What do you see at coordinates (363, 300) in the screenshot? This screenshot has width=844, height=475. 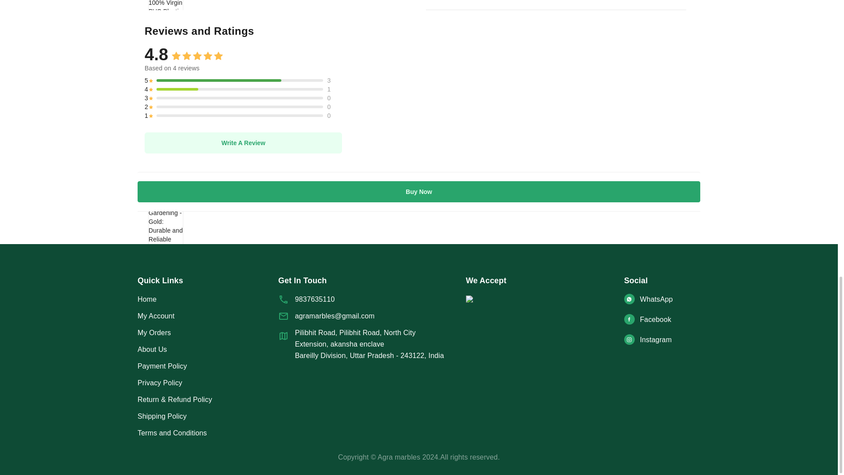 I see `9837635110` at bounding box center [363, 300].